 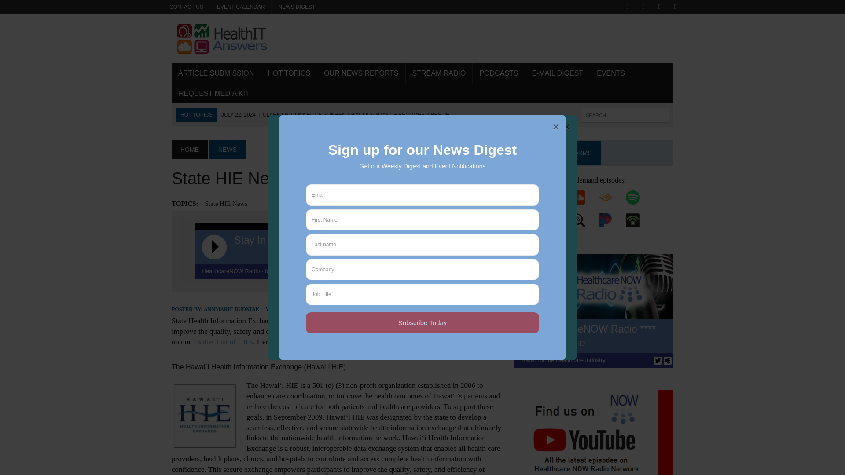 What do you see at coordinates (361, 73) in the screenshot?
I see `OUR NEWS REPORTS` at bounding box center [361, 73].